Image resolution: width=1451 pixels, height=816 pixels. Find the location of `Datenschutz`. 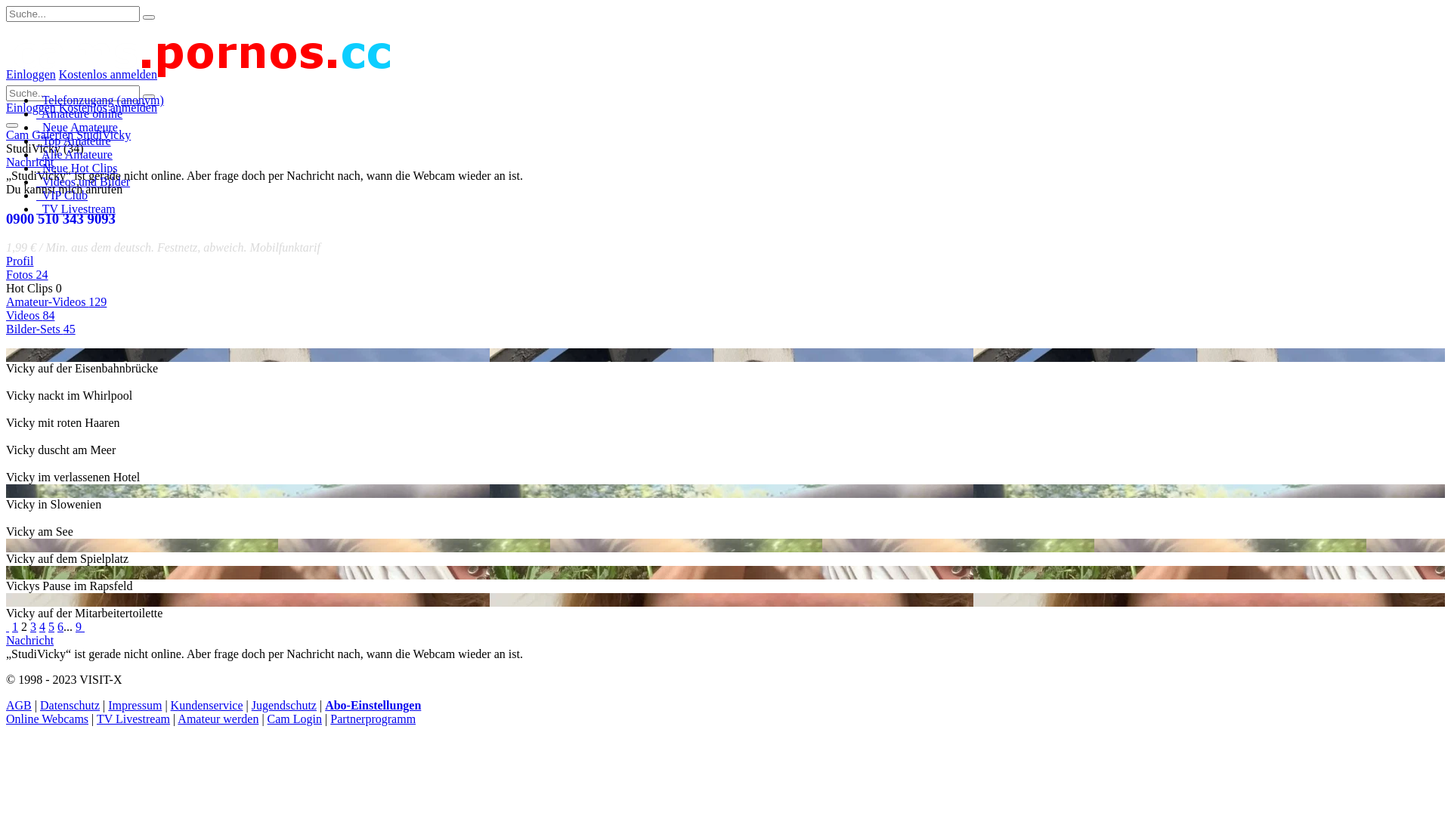

Datenschutz is located at coordinates (70, 706).